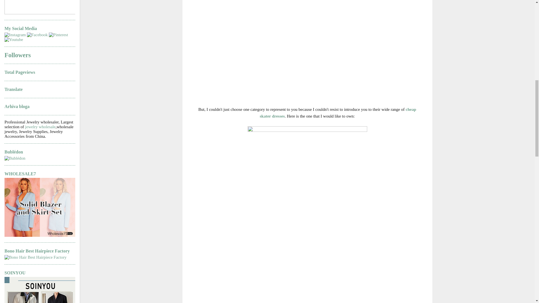 Image resolution: width=539 pixels, height=303 pixels. I want to click on blazer skirt set, so click(40, 235).